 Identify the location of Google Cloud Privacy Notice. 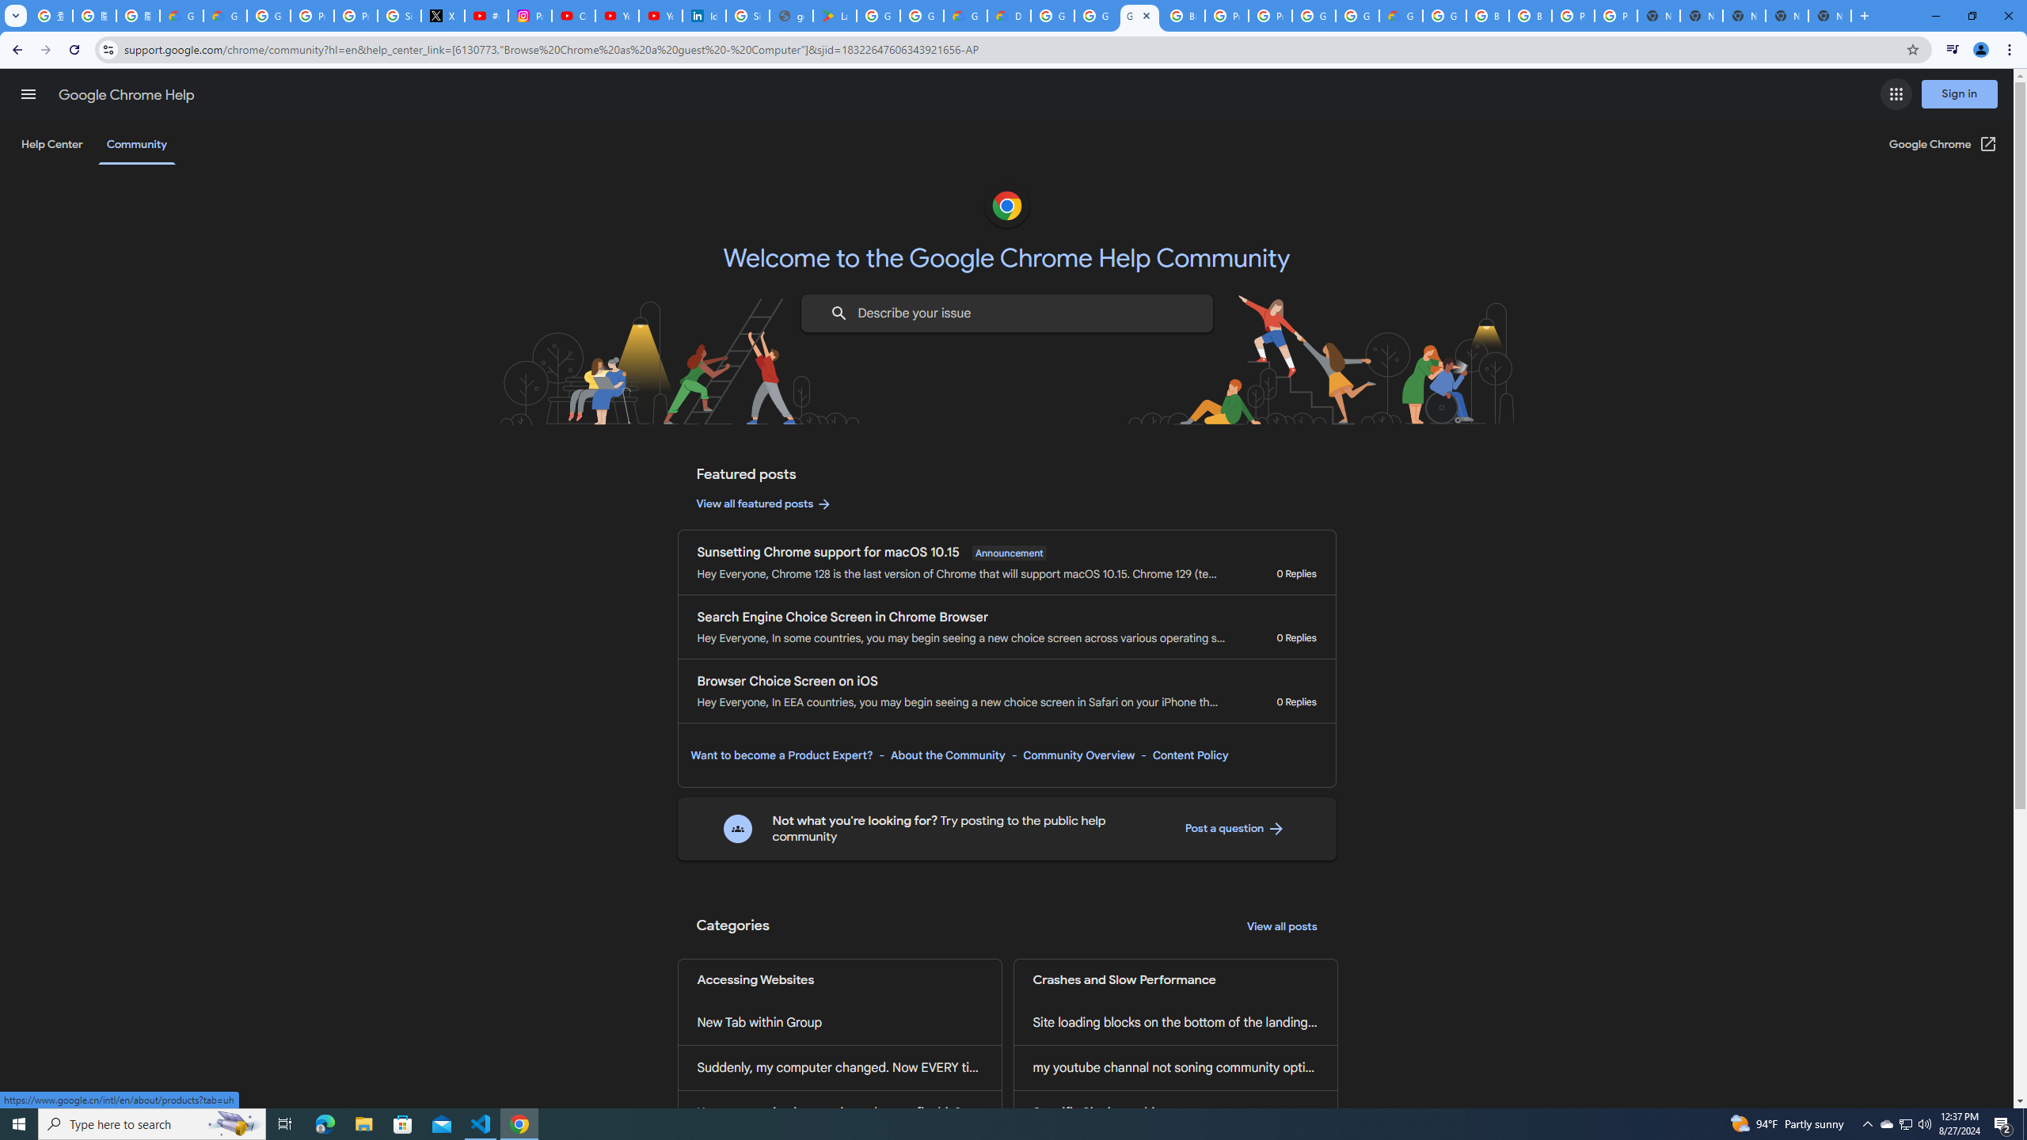
(225, 16).